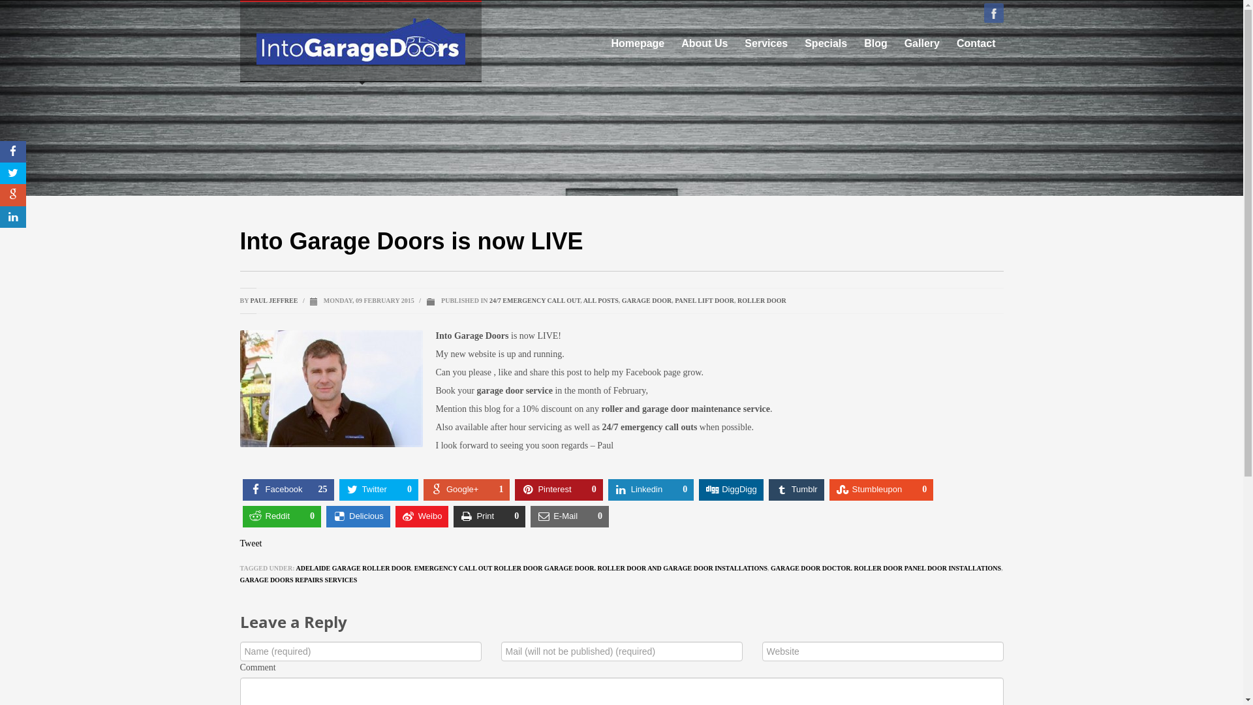 The width and height of the screenshot is (1253, 705). What do you see at coordinates (766, 44) in the screenshot?
I see `Services` at bounding box center [766, 44].